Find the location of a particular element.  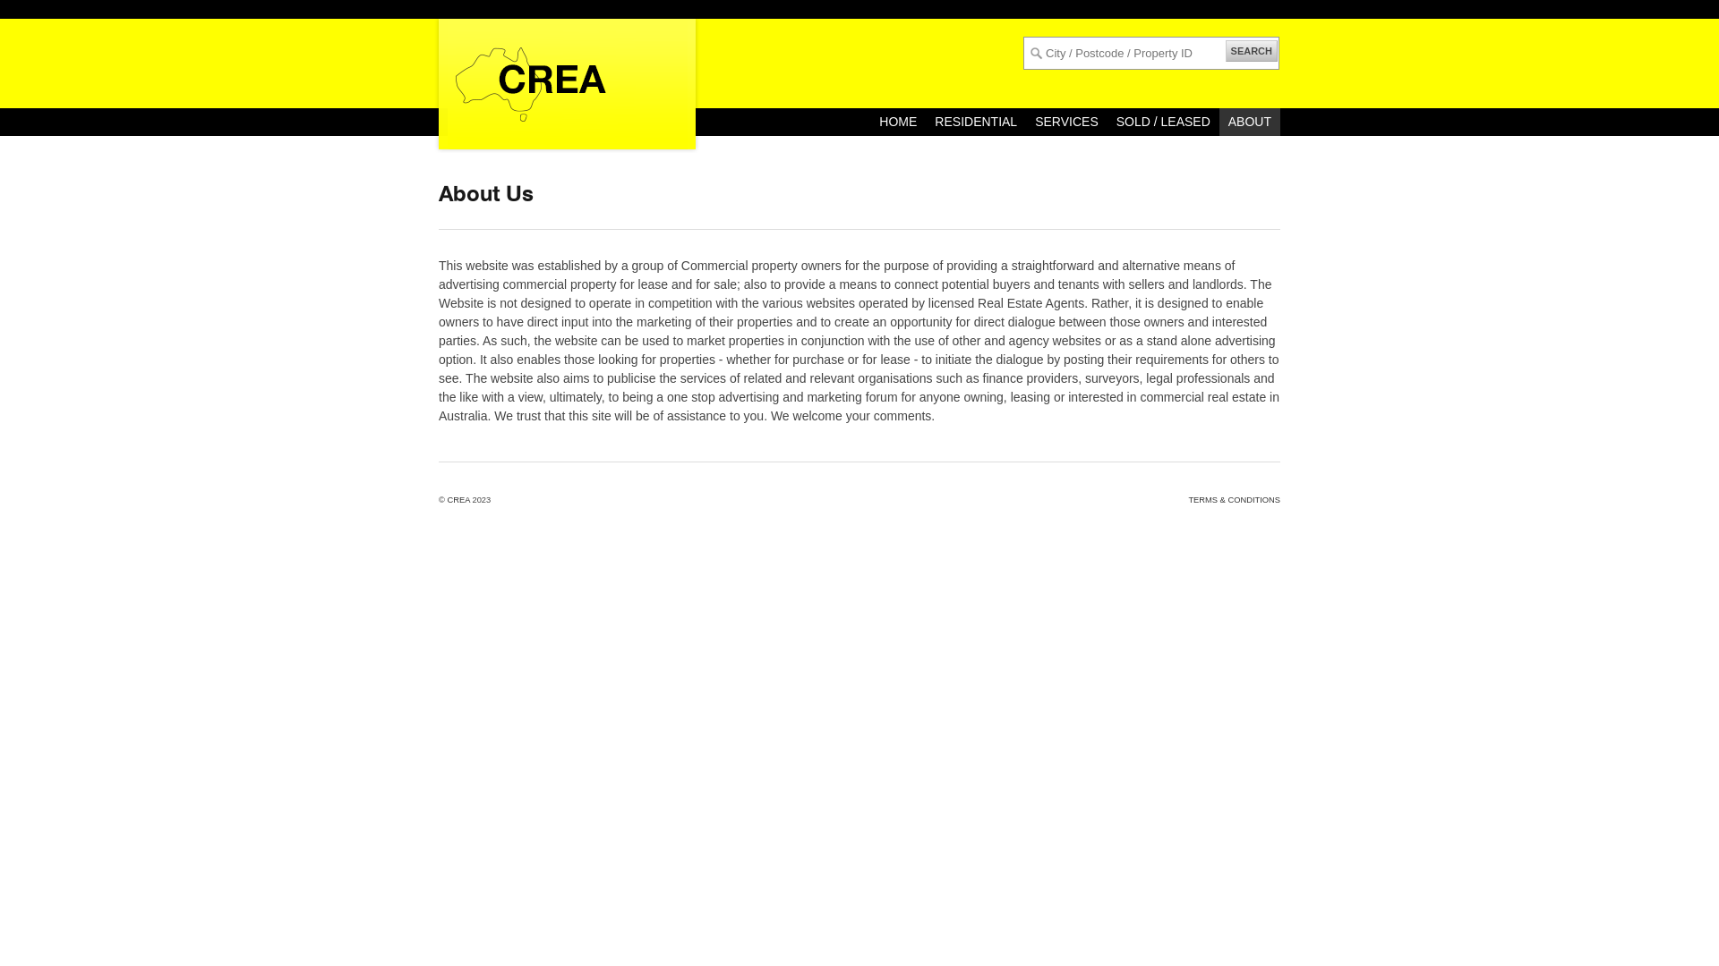

Commercial Real Estate Australia is located at coordinates (568, 81).